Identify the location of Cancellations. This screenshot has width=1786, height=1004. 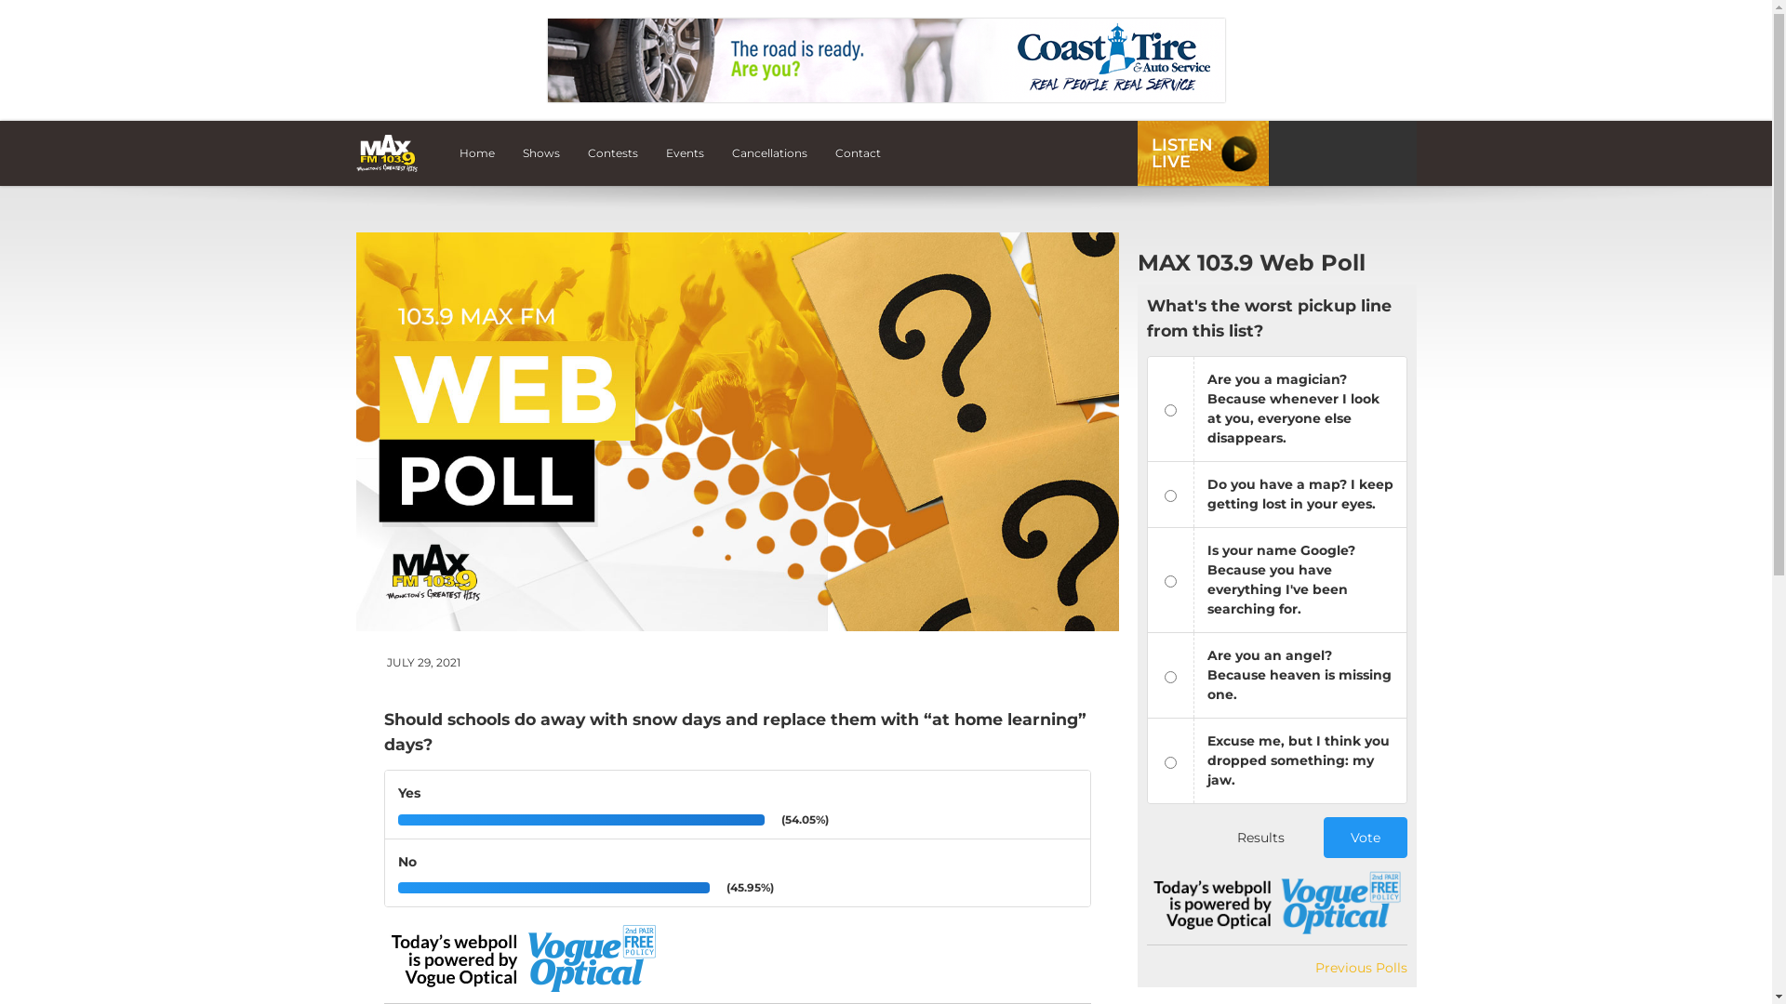
(770, 153).